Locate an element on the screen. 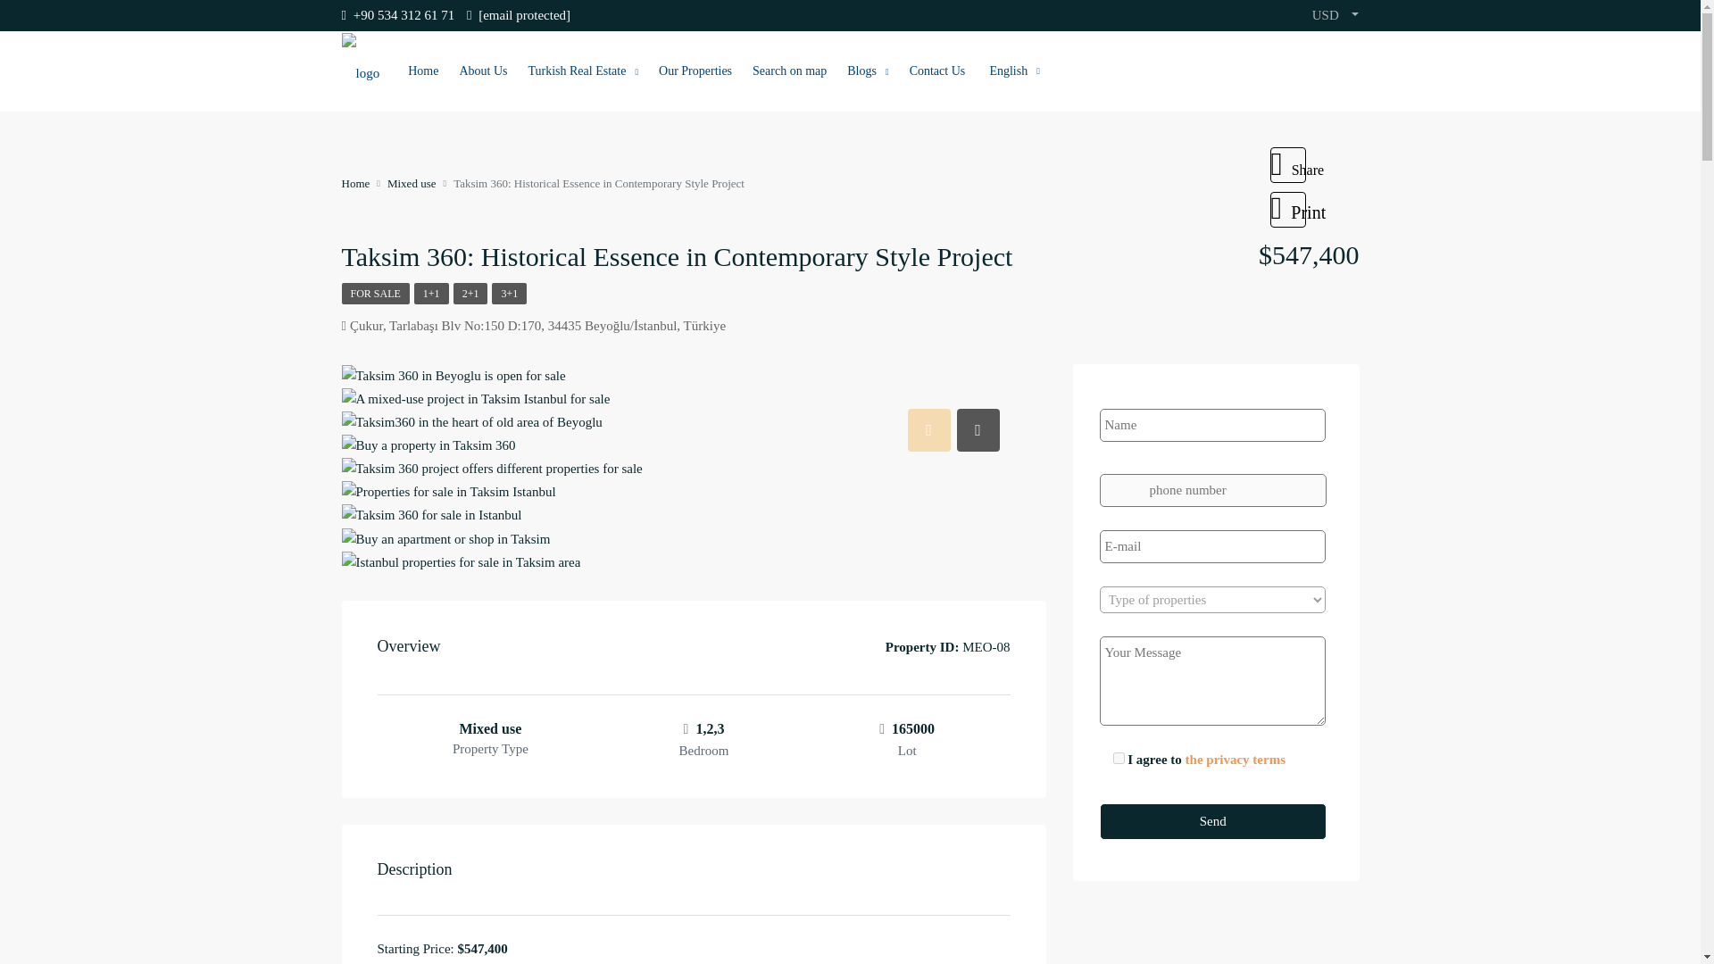 This screenshot has height=964, width=1714. Home is located at coordinates (355, 182).